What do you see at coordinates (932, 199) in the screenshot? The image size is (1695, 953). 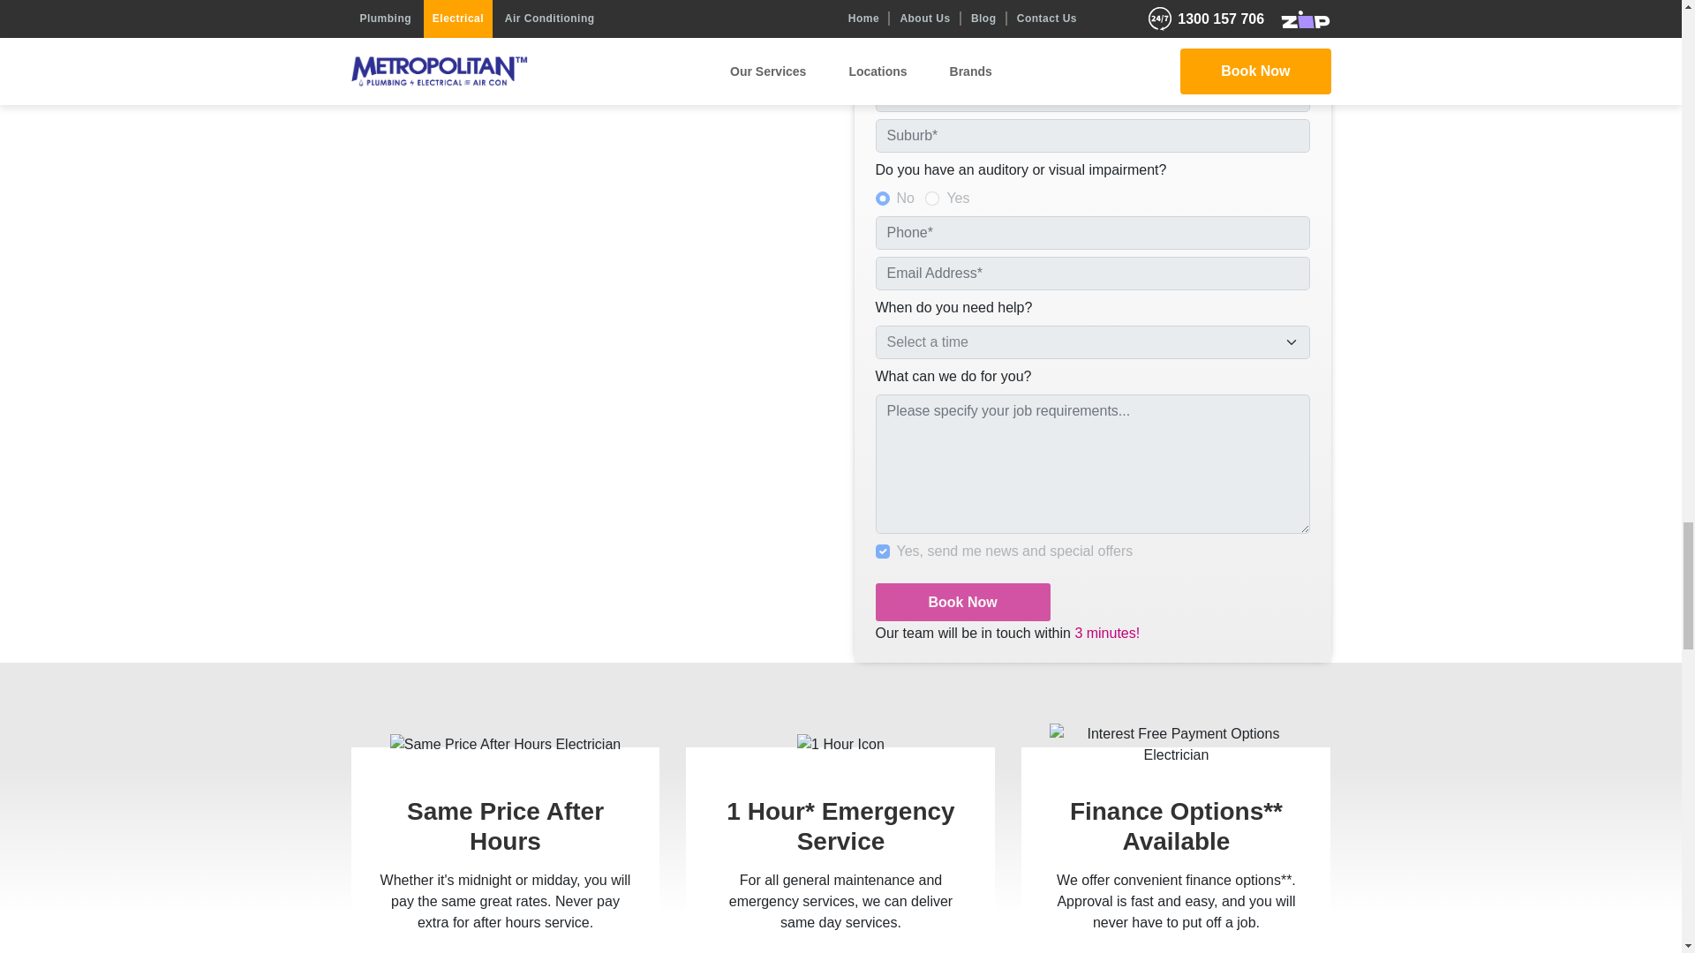 I see `true` at bounding box center [932, 199].